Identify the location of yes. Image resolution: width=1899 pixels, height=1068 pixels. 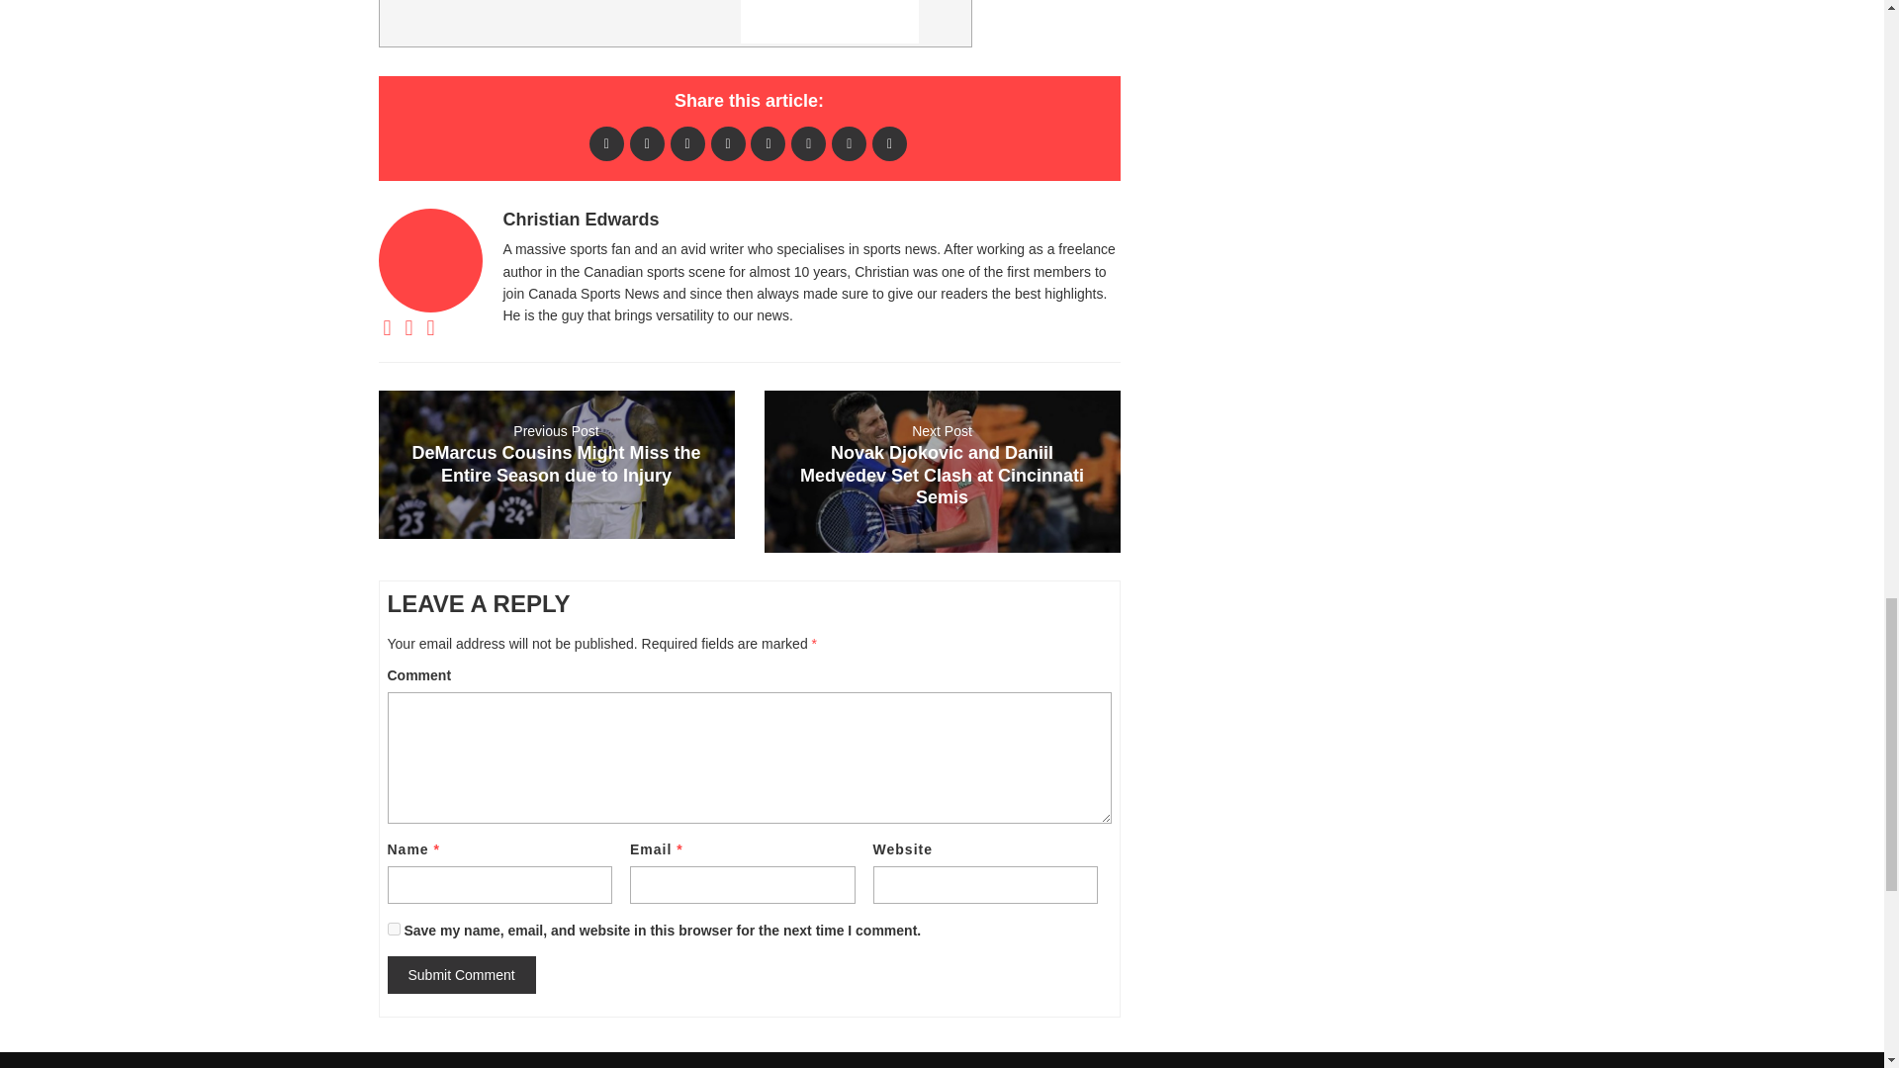
(394, 930).